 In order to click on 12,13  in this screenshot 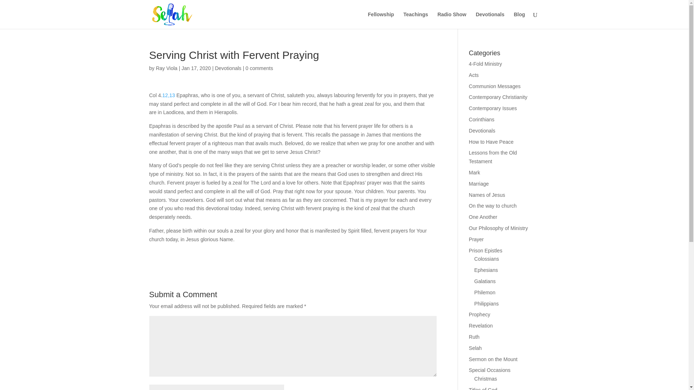, I will do `click(169, 95)`.